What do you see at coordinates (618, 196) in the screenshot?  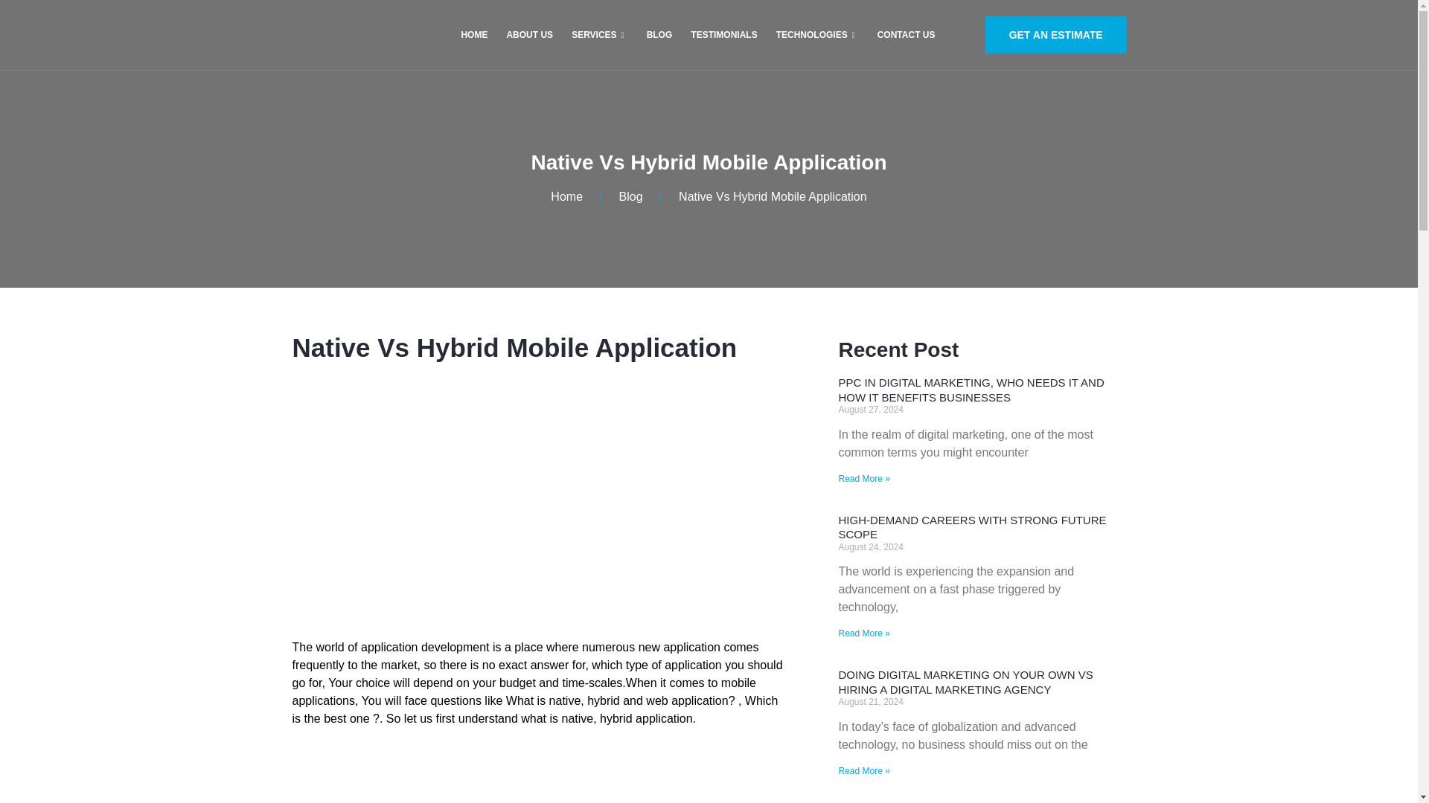 I see `Blog` at bounding box center [618, 196].